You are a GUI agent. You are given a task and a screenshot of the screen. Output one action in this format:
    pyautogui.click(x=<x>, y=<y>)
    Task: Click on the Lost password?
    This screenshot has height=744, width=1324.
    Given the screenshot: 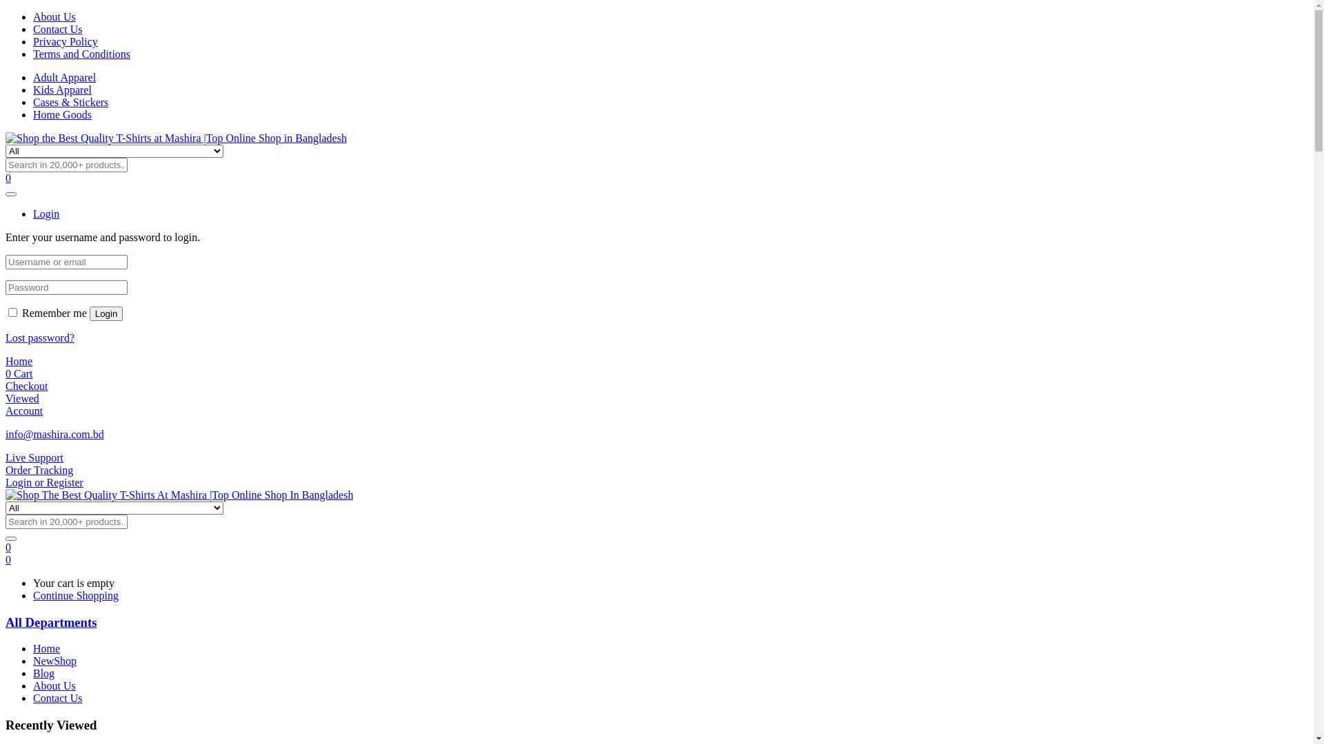 What is the action you would take?
    pyautogui.click(x=40, y=338)
    